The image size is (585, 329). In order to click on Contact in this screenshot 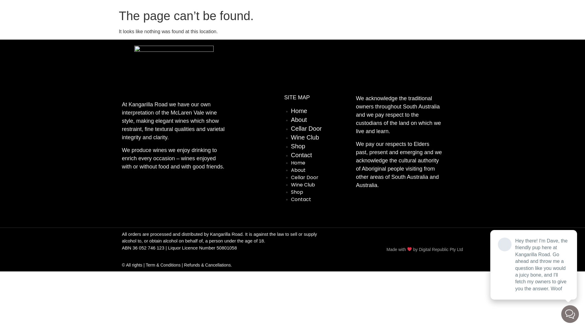, I will do `click(302, 155)`.